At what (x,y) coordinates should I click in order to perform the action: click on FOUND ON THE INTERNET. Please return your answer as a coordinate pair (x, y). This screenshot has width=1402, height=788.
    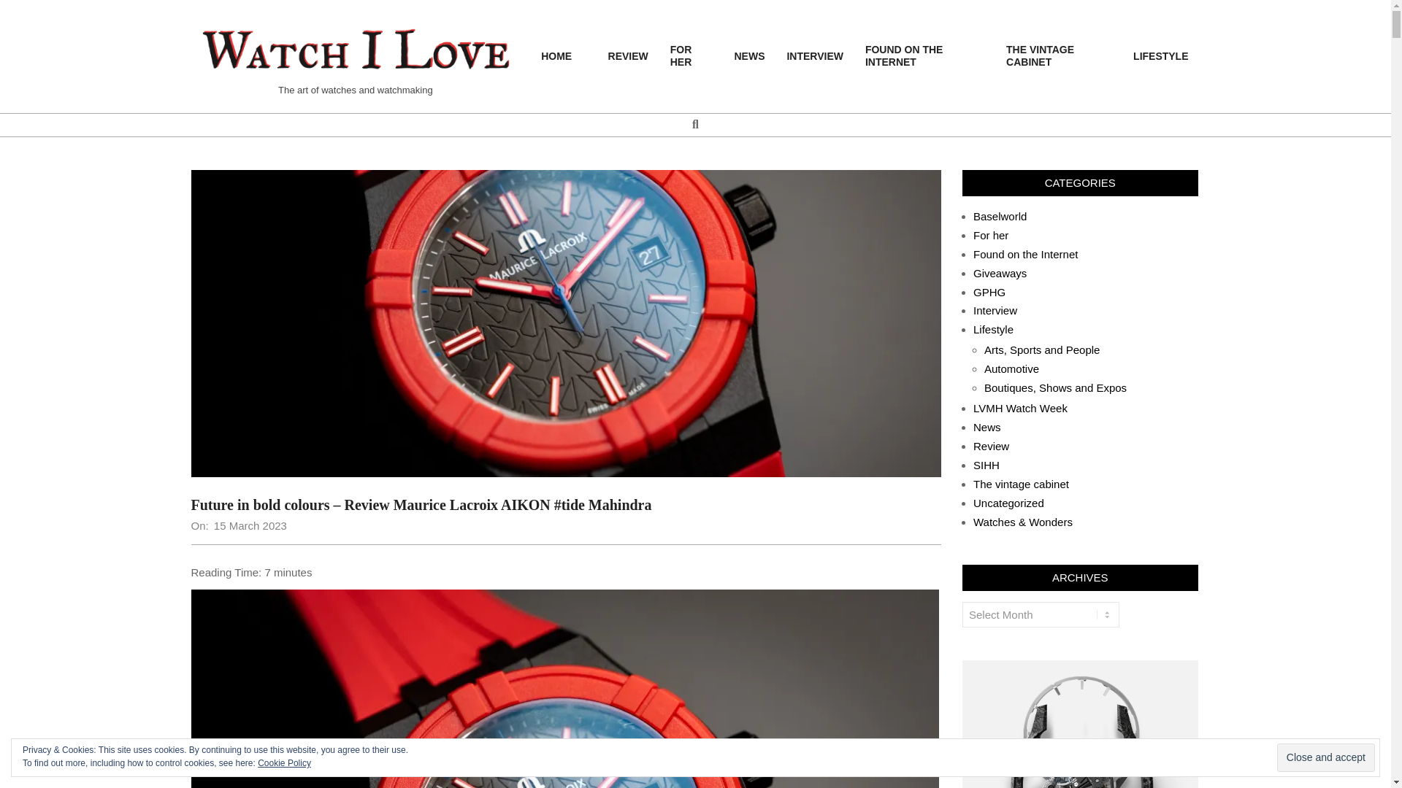
    Looking at the image, I should click on (924, 55).